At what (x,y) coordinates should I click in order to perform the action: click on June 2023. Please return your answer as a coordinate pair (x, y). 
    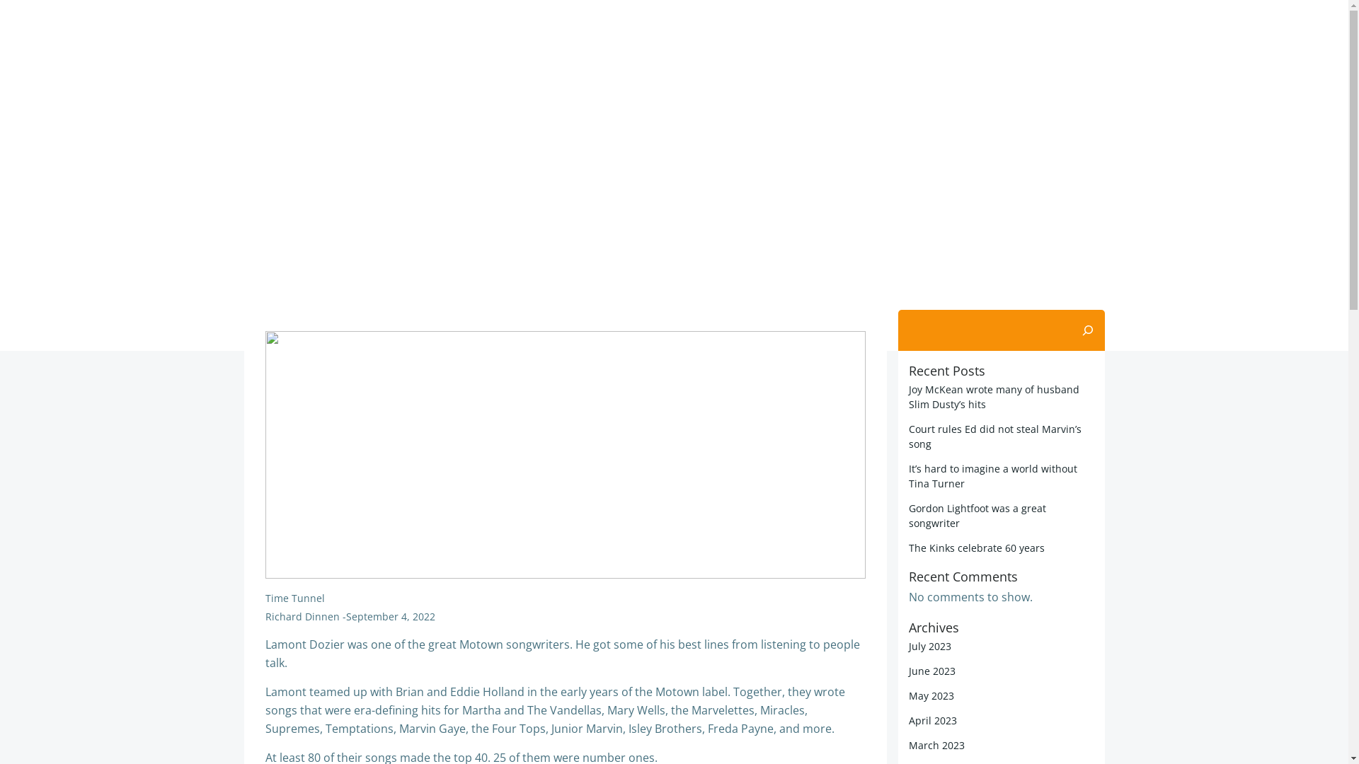
    Looking at the image, I should click on (932, 671).